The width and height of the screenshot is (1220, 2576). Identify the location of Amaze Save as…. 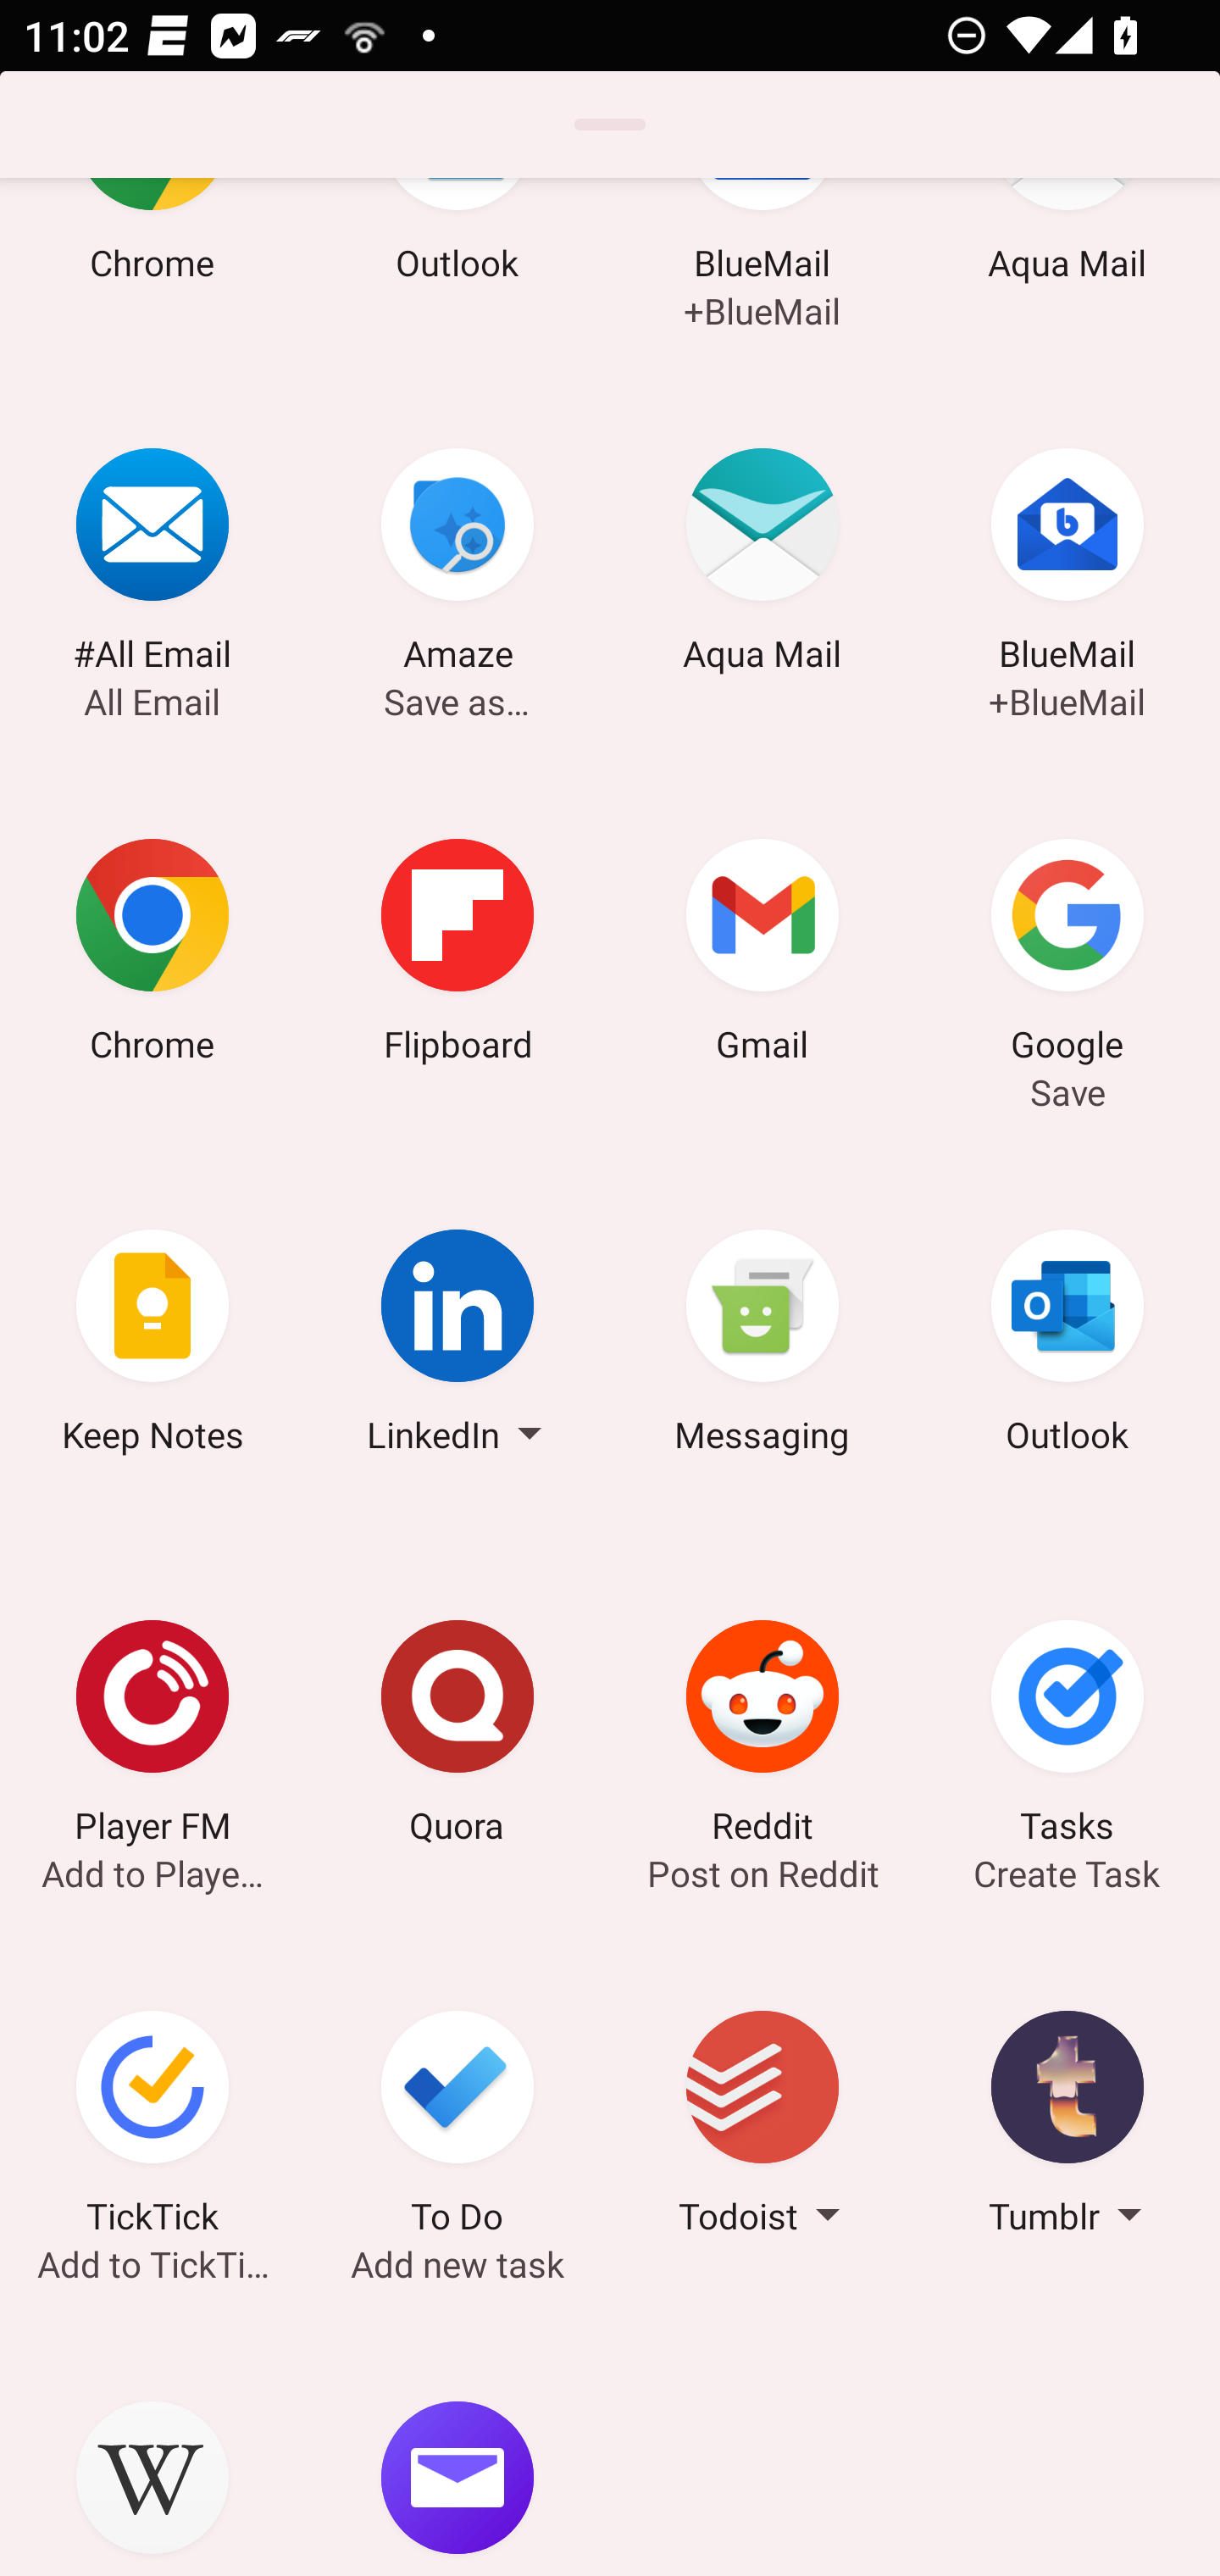
(457, 564).